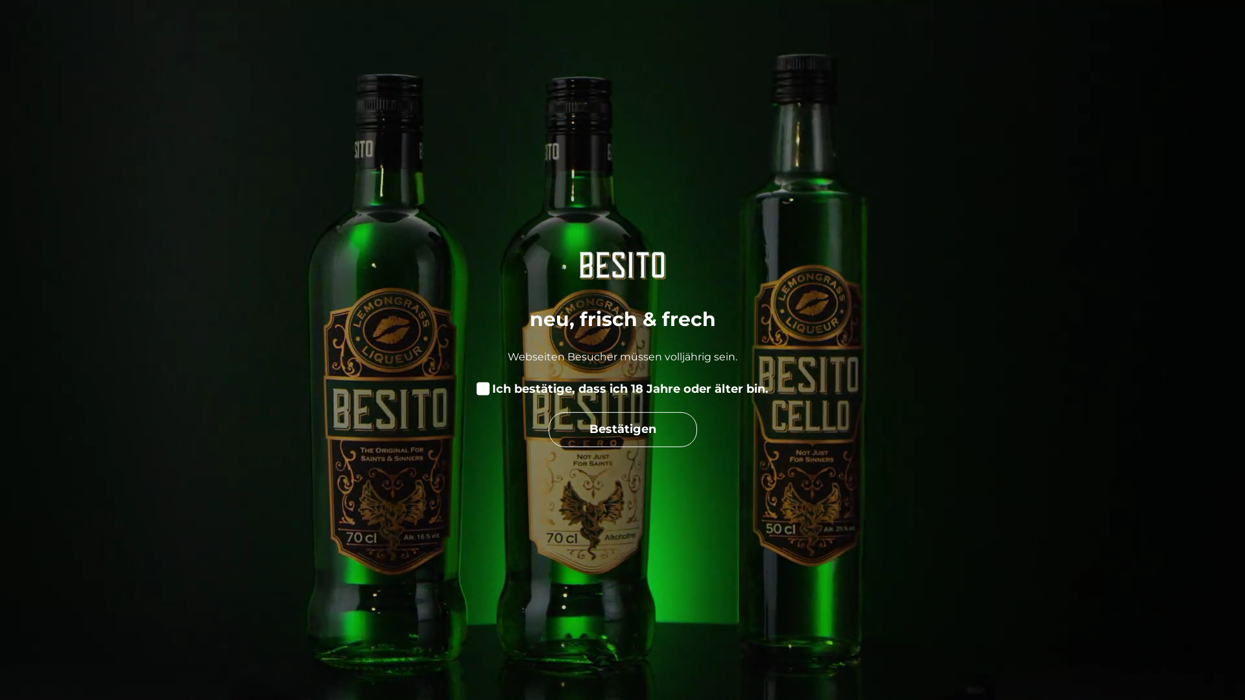 The width and height of the screenshot is (1245, 700). What do you see at coordinates (346, 438) in the screenshot?
I see `Zum Produkt` at bounding box center [346, 438].